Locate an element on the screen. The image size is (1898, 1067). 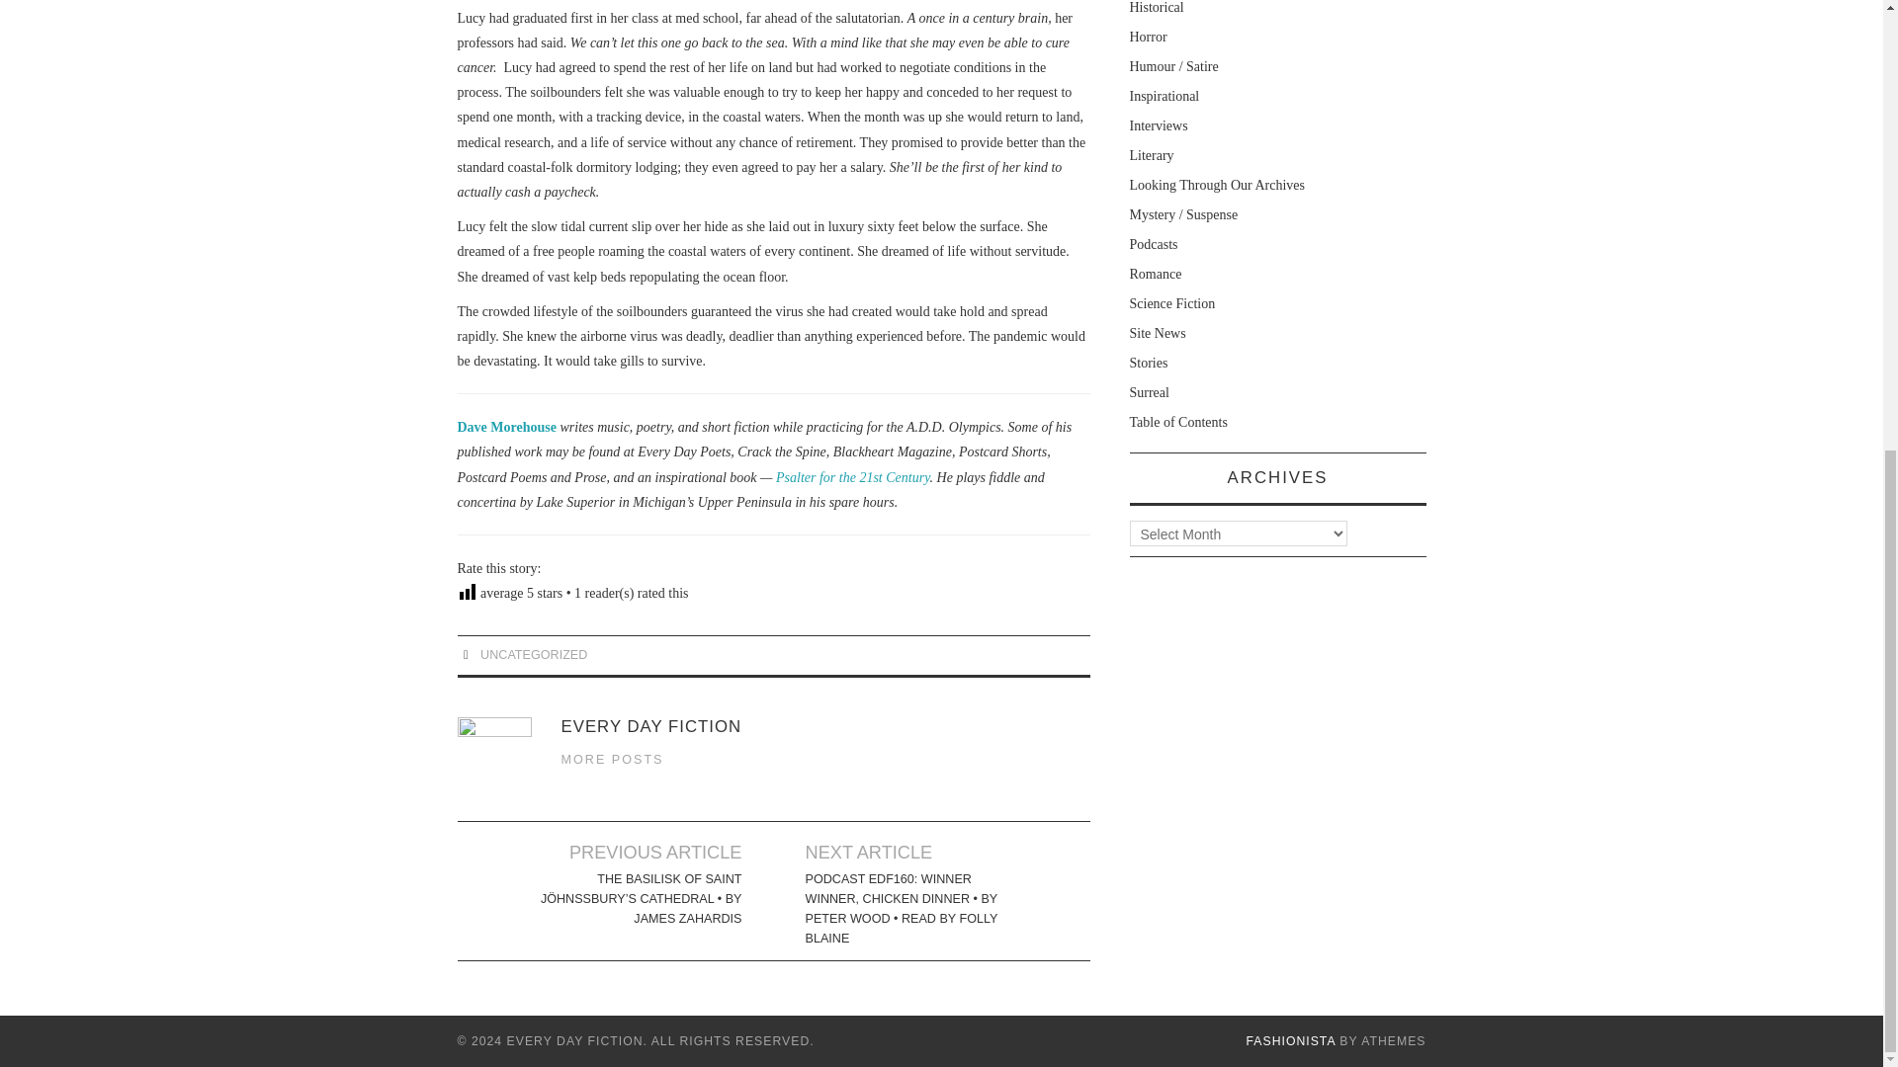
Interviews is located at coordinates (1159, 125).